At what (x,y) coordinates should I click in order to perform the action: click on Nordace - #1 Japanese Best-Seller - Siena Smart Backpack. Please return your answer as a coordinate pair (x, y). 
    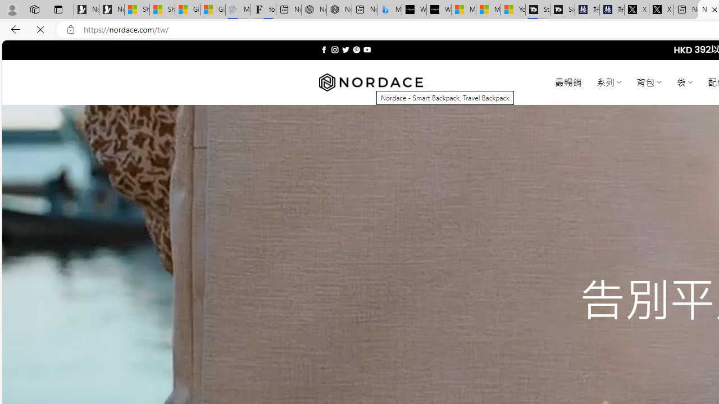
    Looking at the image, I should click on (339, 10).